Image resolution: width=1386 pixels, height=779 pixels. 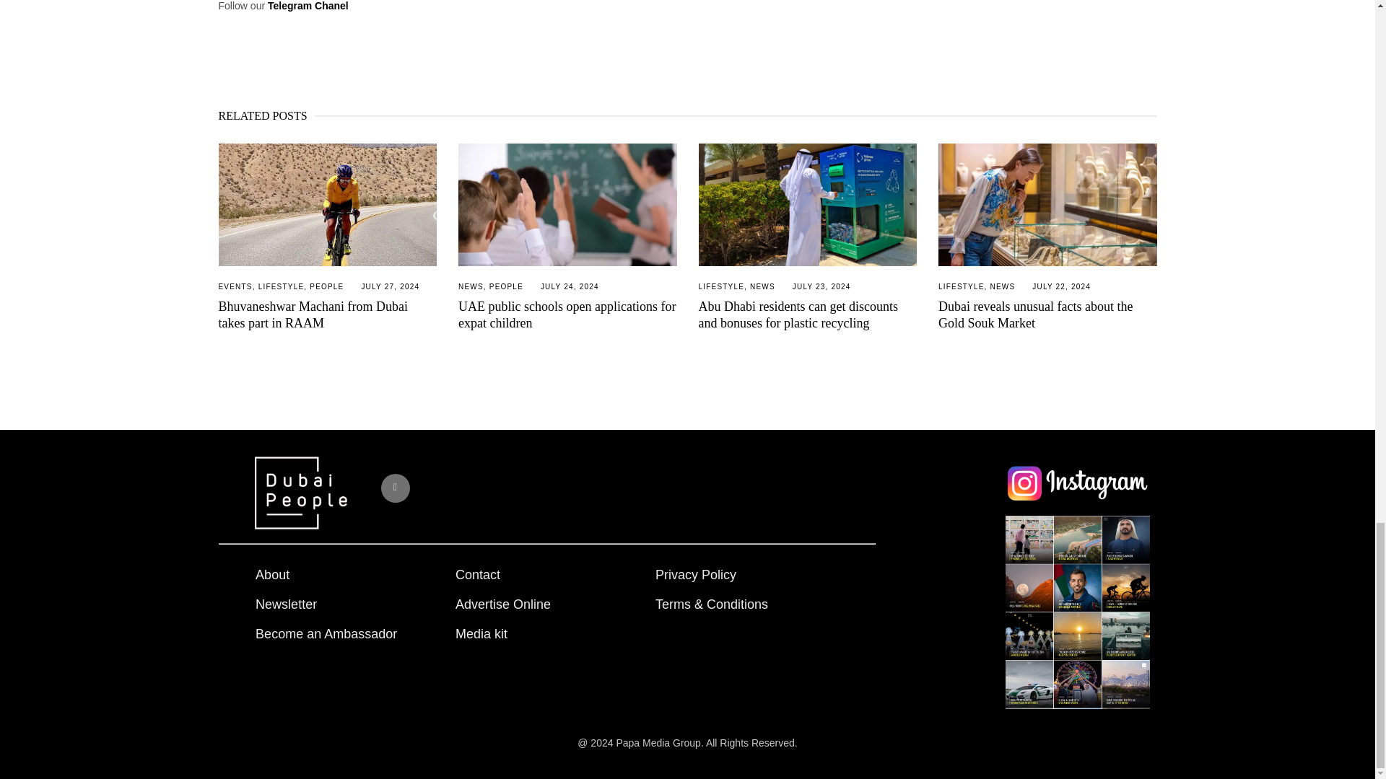 What do you see at coordinates (567, 205) in the screenshot?
I see `UAE public schools open applications for expat children` at bounding box center [567, 205].